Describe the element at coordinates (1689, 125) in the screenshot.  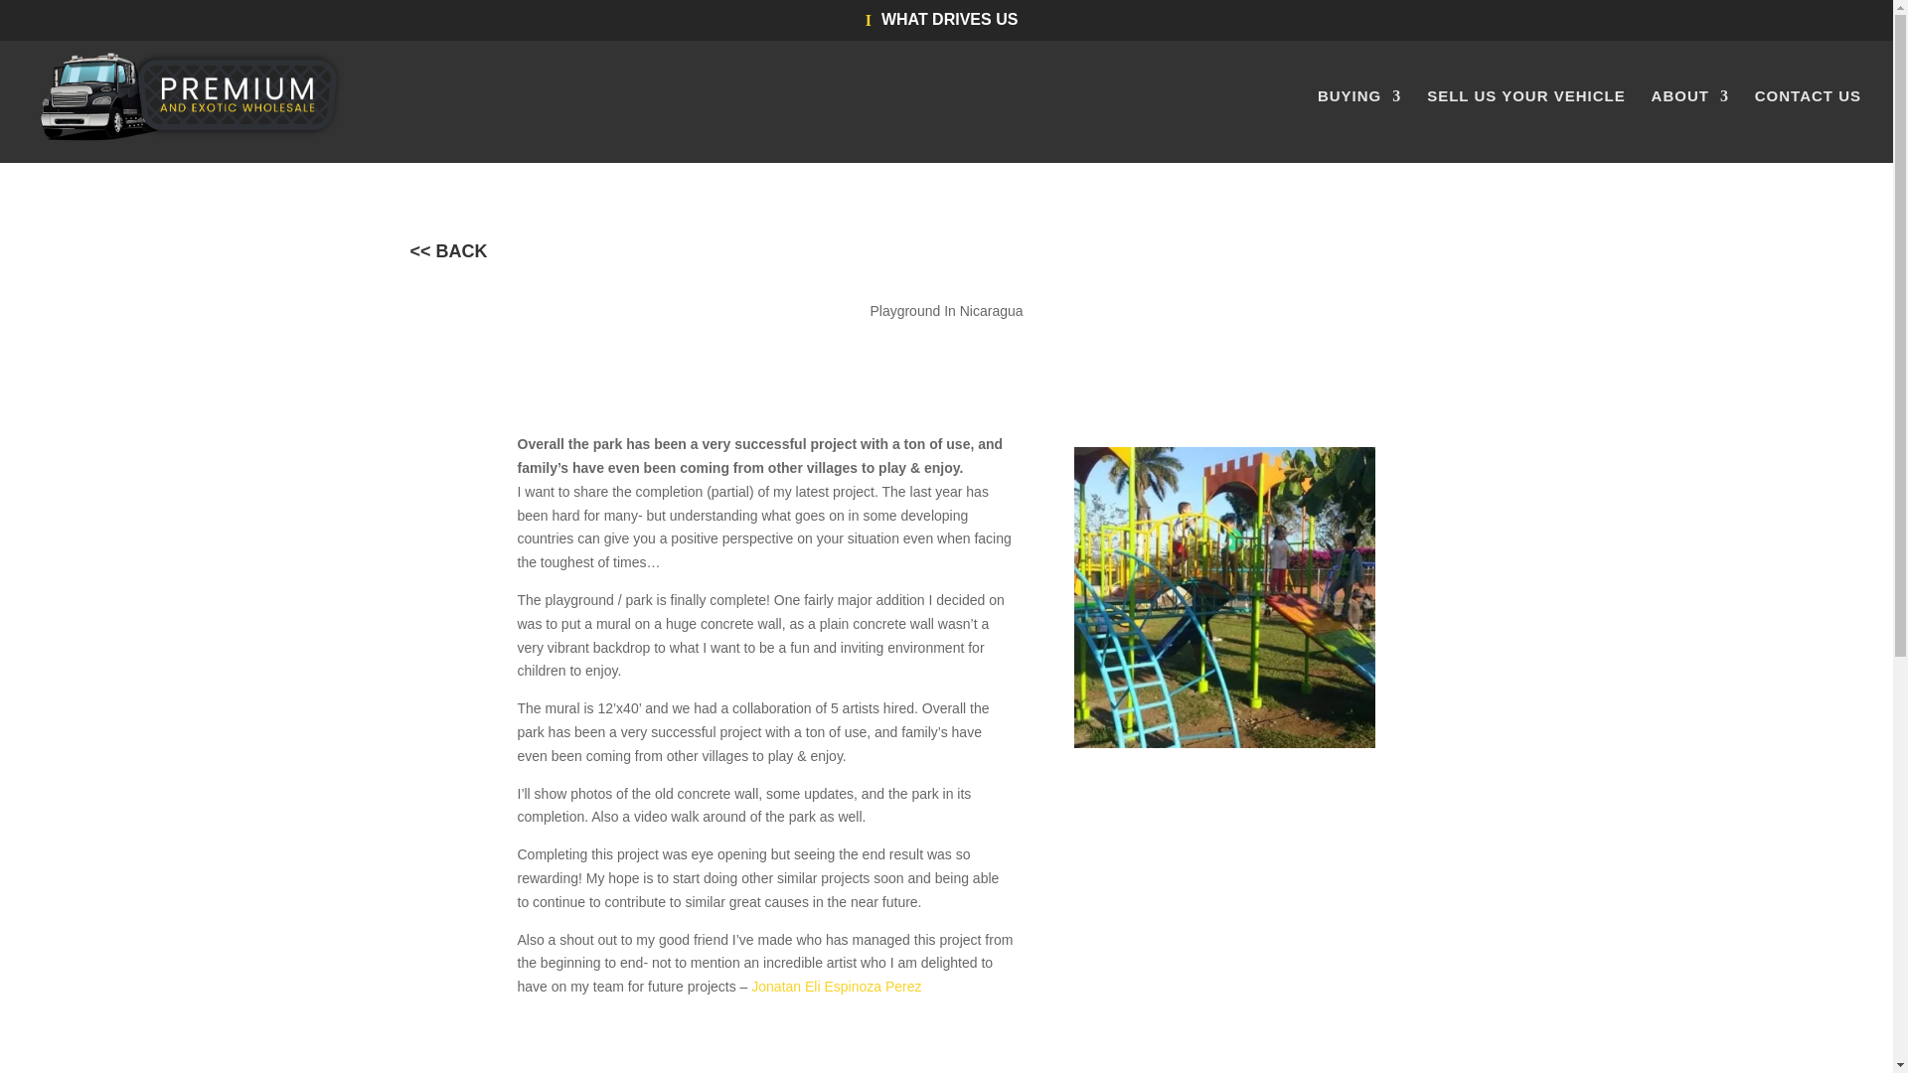
I see `ABOUT` at that location.